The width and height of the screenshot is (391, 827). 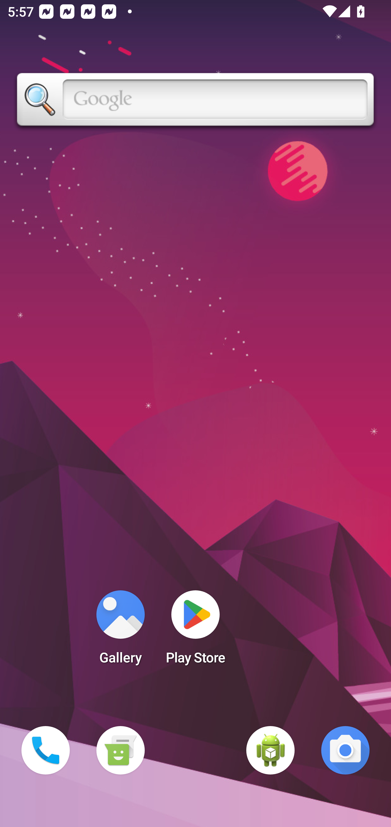 I want to click on Camera, so click(x=345, y=750).